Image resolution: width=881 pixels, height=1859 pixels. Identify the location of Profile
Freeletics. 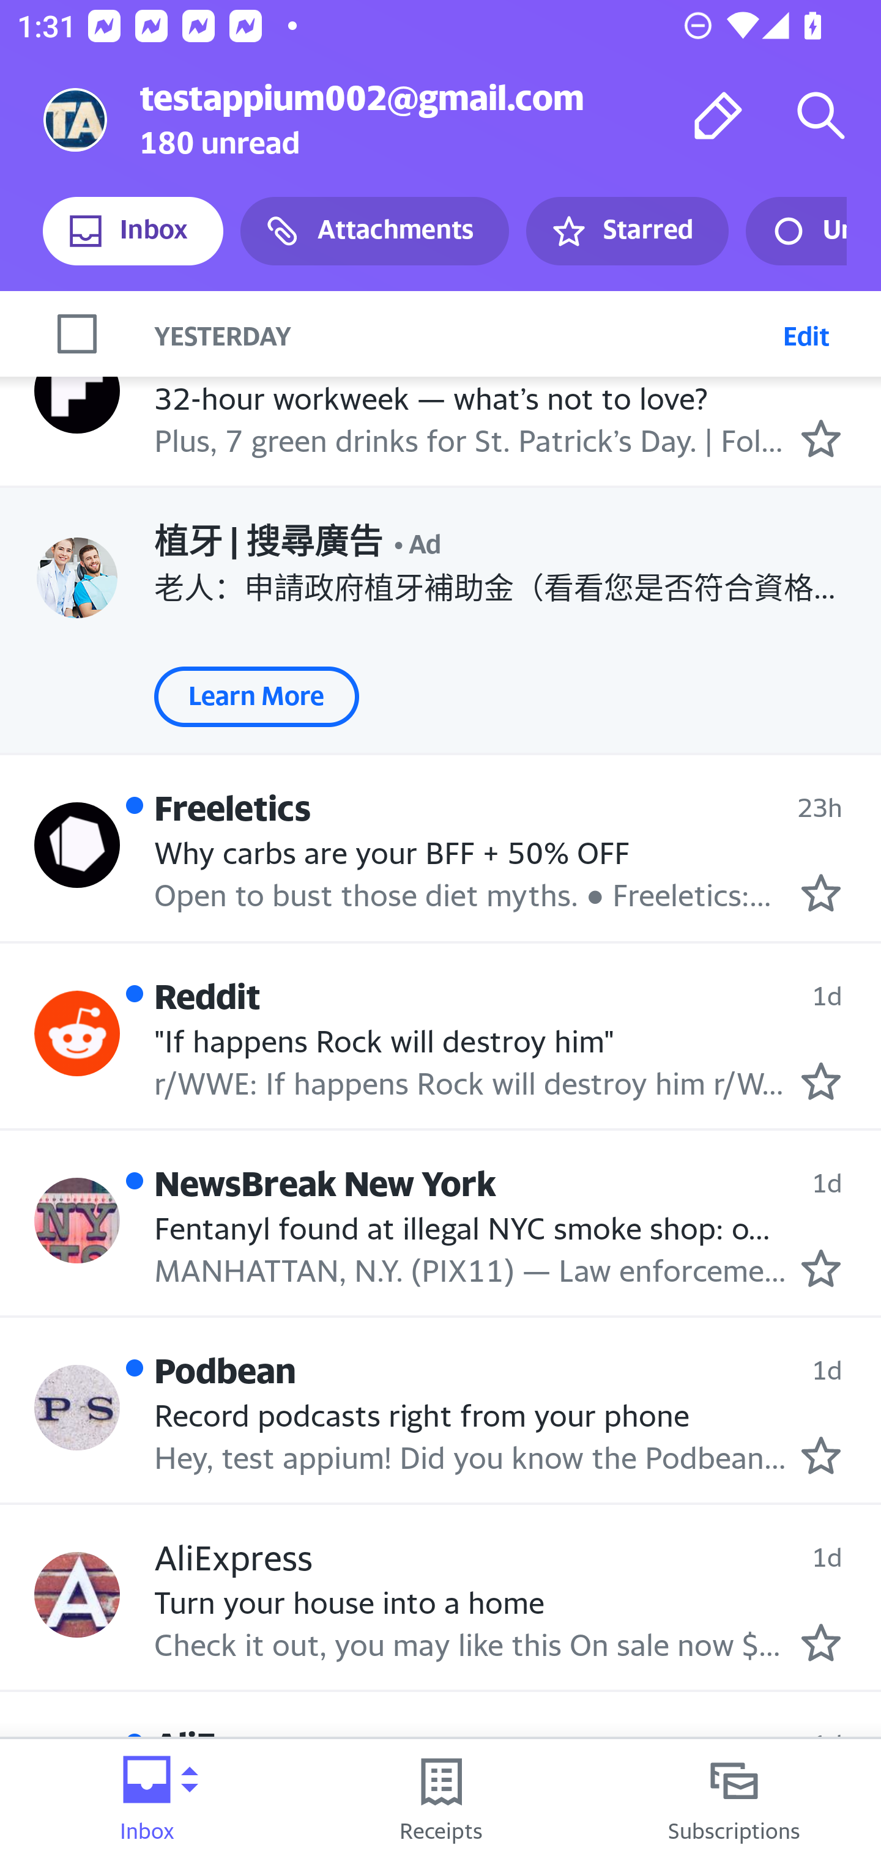
(77, 846).